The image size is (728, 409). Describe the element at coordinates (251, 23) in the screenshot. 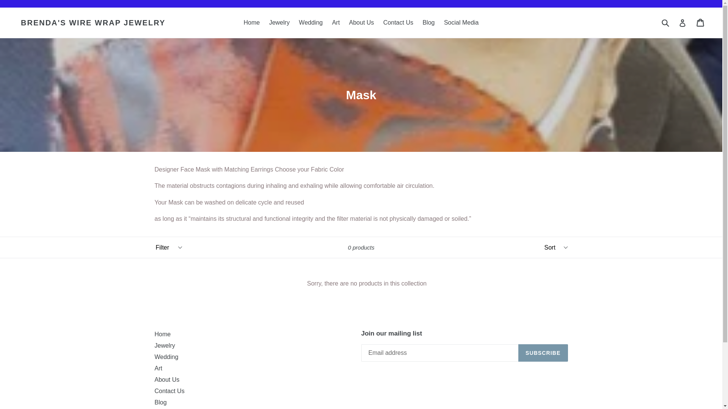

I see `Home` at that location.